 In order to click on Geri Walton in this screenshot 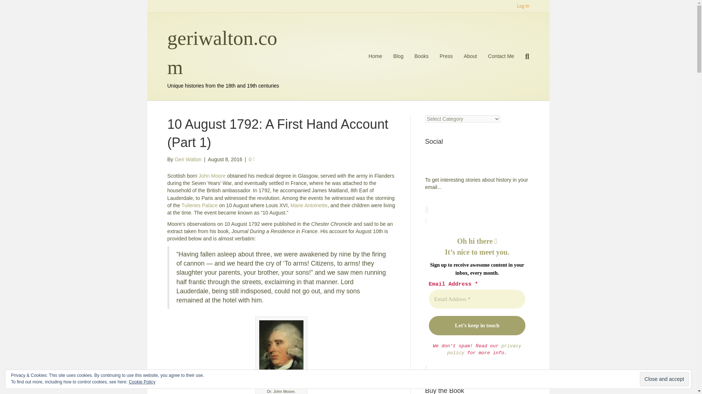, I will do `click(188, 159)`.